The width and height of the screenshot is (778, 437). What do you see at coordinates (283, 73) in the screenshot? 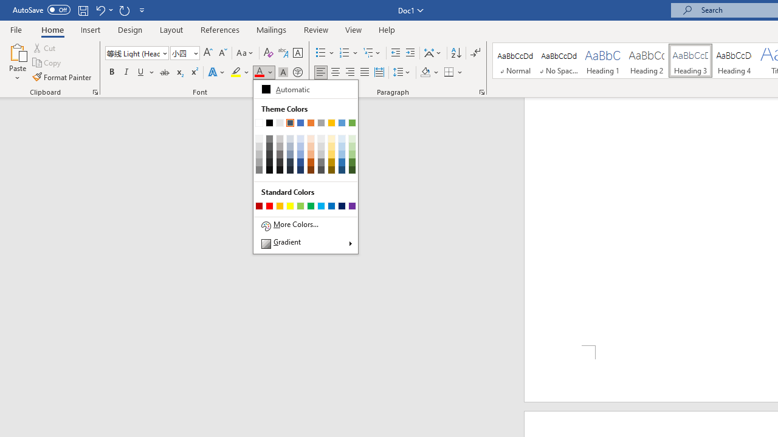
I see `Character Shading` at bounding box center [283, 73].